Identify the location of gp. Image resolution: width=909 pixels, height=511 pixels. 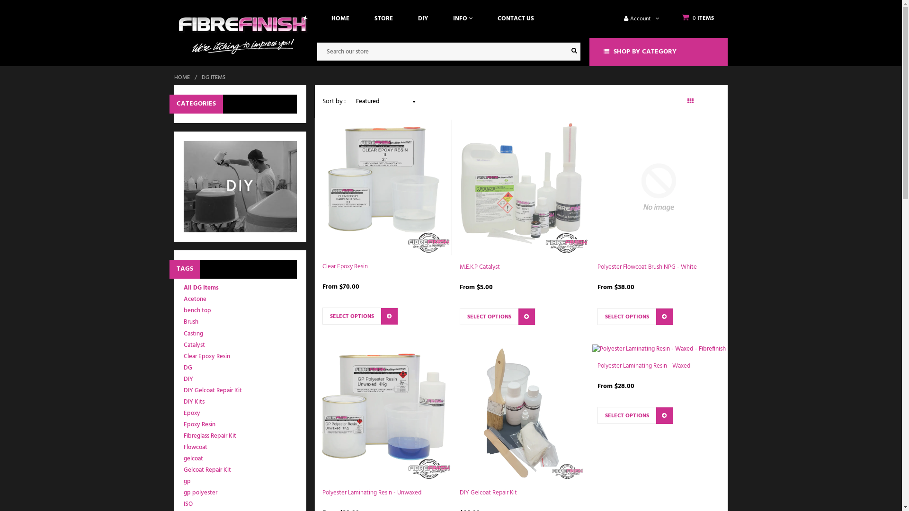
(187, 482).